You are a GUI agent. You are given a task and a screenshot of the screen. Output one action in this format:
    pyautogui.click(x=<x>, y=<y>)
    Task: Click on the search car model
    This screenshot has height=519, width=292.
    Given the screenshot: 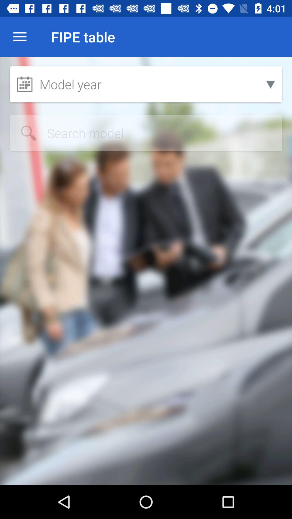 What is the action you would take?
    pyautogui.click(x=146, y=133)
    